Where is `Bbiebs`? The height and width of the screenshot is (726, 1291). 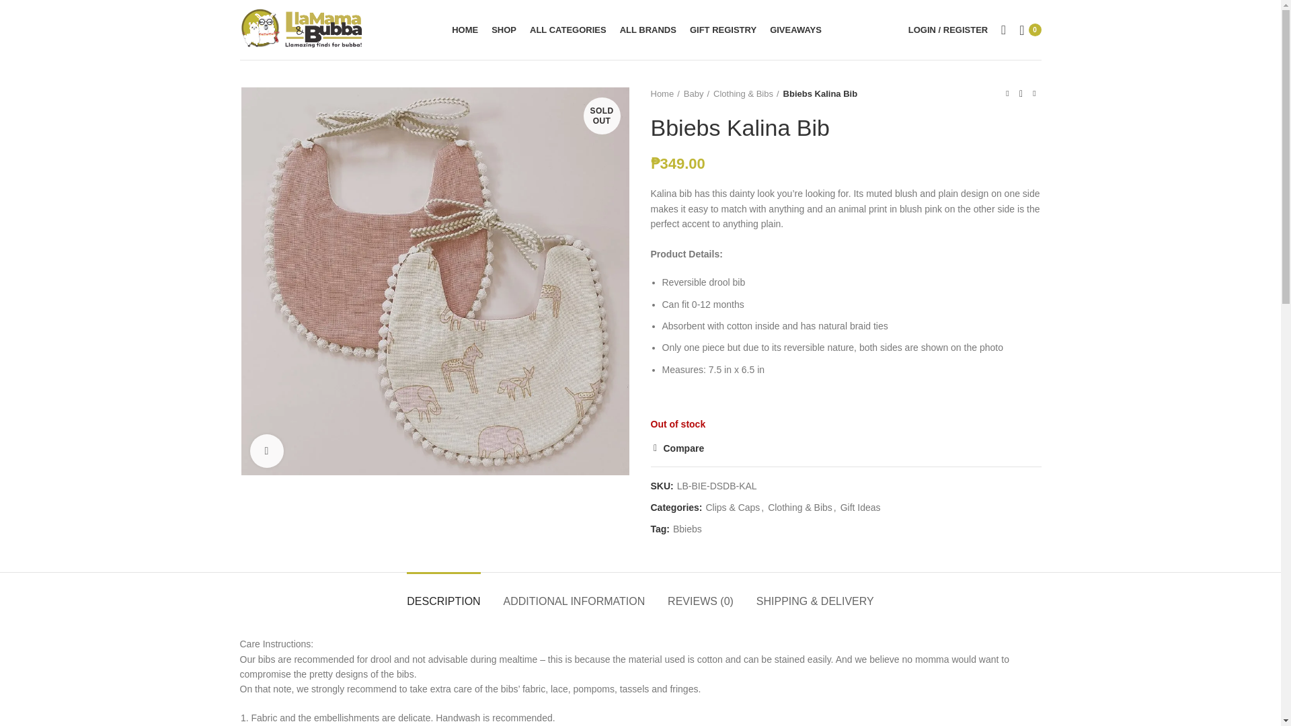 Bbiebs is located at coordinates (687, 528).